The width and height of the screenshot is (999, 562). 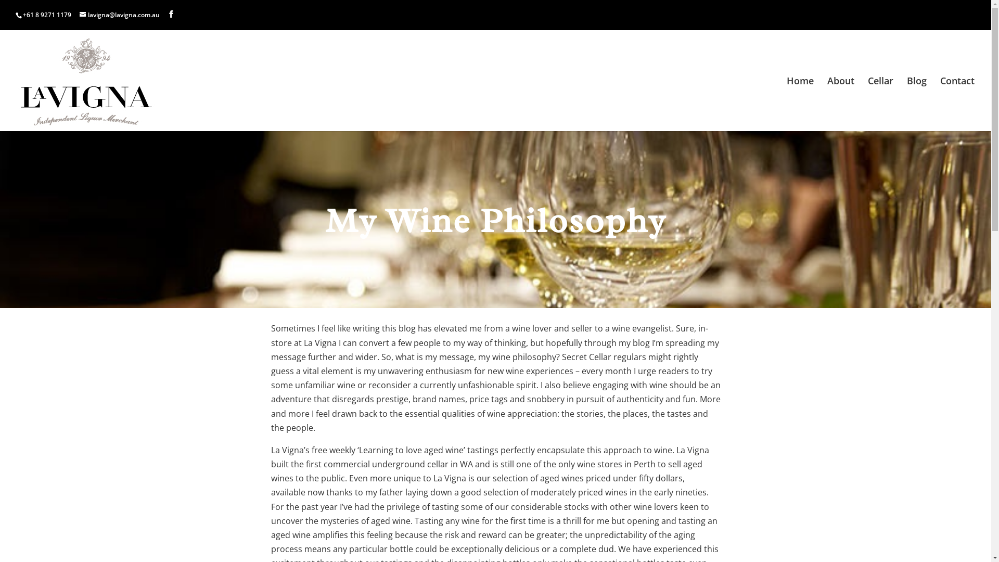 I want to click on Blog, so click(x=917, y=104).